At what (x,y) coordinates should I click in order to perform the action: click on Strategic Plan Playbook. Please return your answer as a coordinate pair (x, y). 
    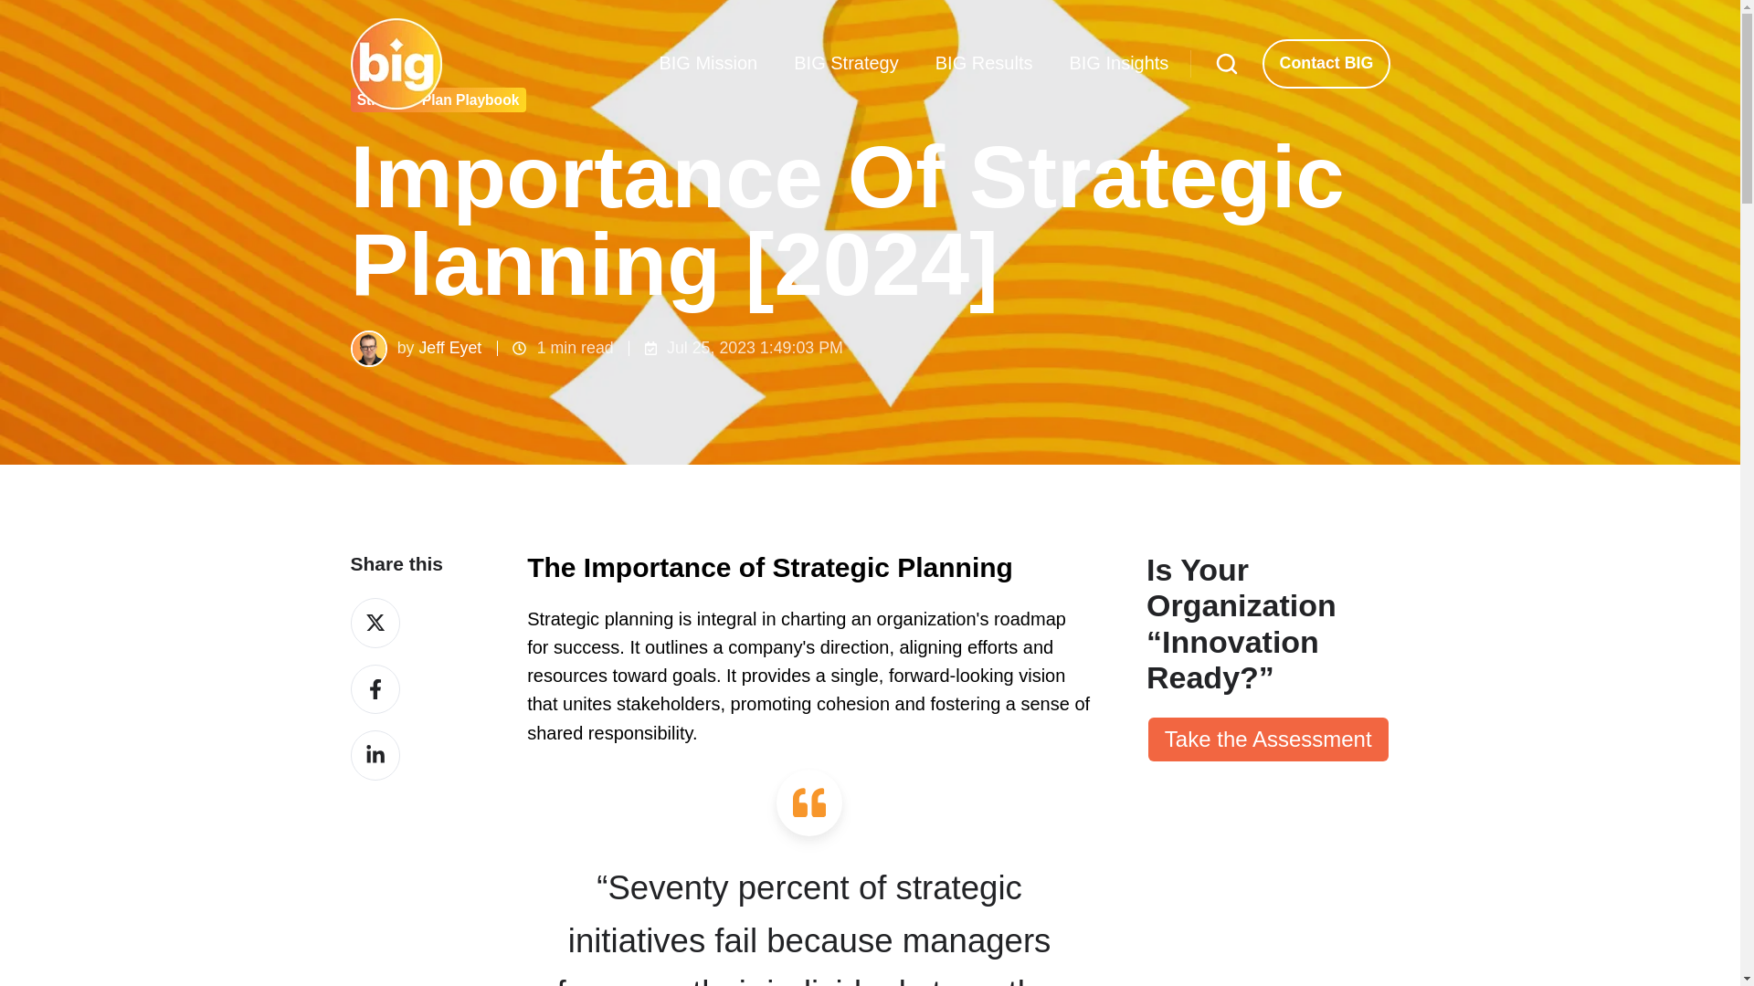
    Looking at the image, I should click on (438, 100).